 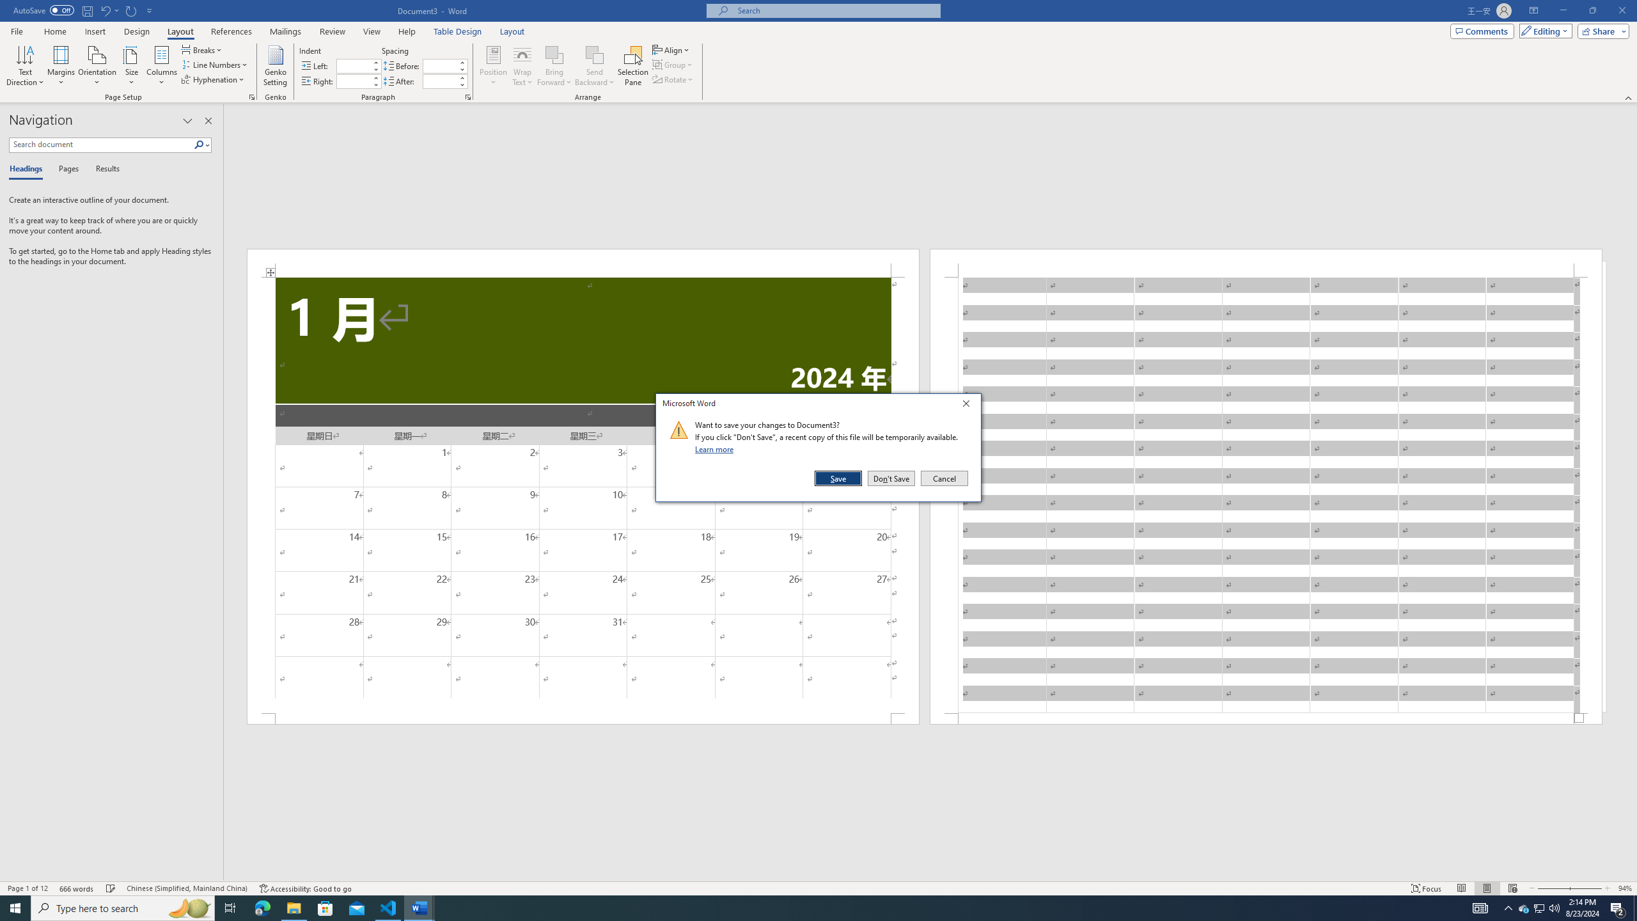 I want to click on Size, so click(x=132, y=66).